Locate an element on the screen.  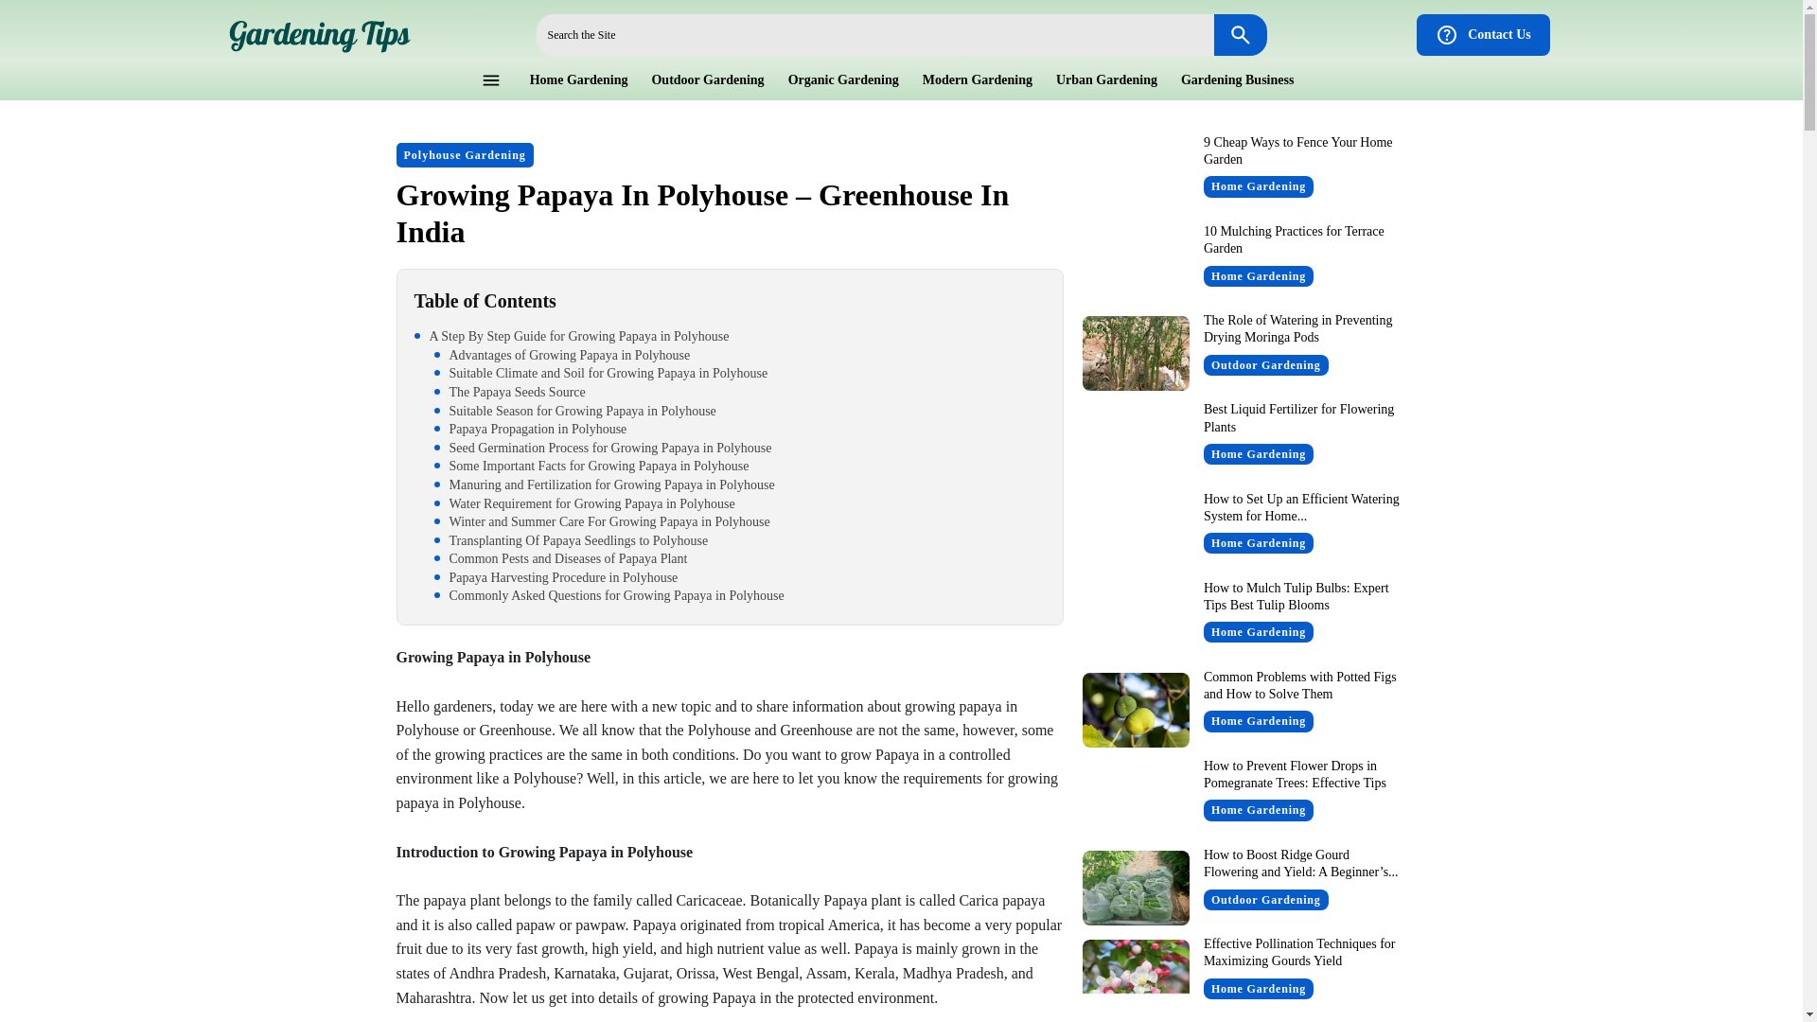
Best Liquid Fertilizer for Flowering Plants is located at coordinates (1136, 441).